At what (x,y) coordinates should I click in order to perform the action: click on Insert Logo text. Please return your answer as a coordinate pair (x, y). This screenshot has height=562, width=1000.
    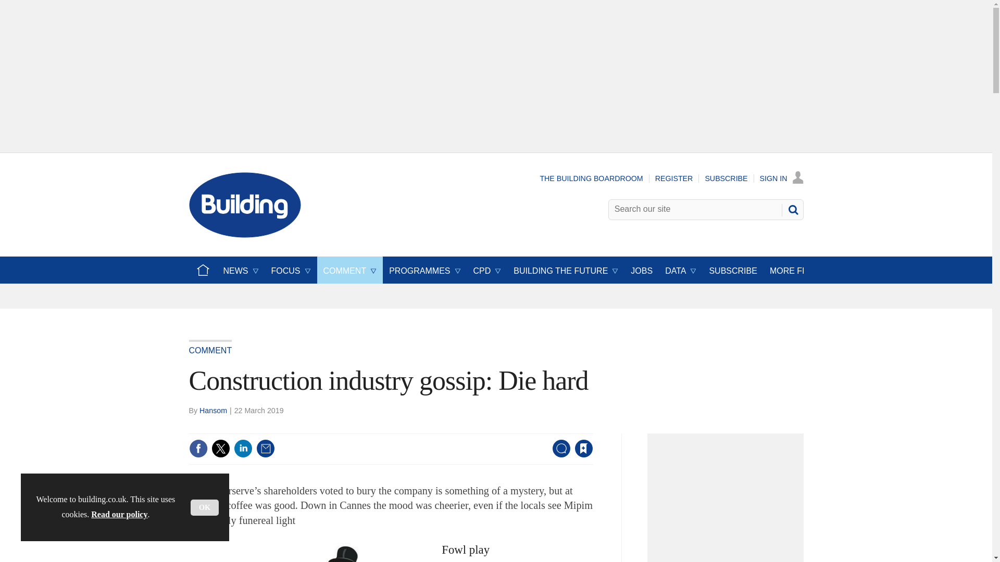
    Looking at the image, I should click on (245, 235).